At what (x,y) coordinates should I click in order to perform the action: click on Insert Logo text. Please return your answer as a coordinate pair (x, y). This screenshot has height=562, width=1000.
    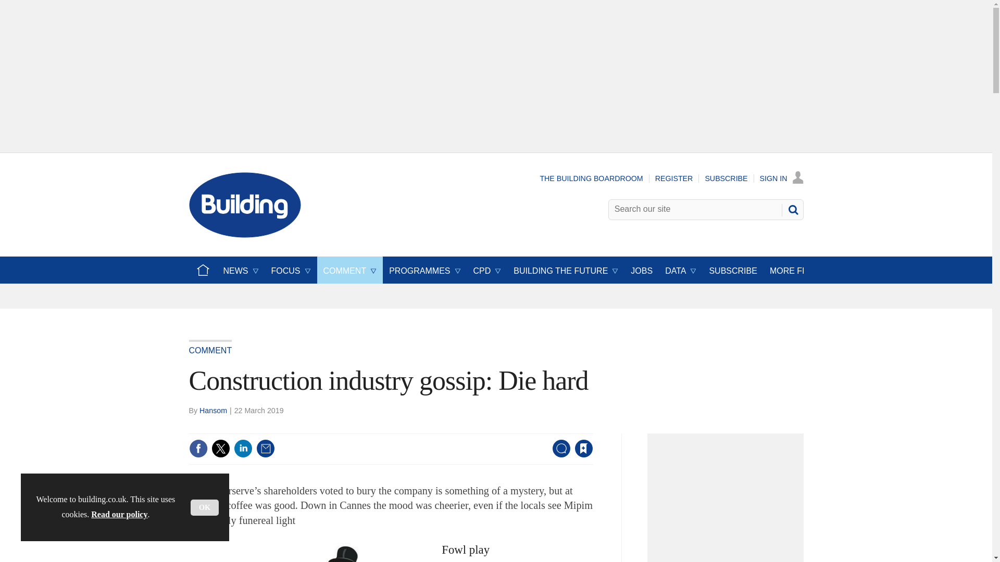
    Looking at the image, I should click on (245, 235).